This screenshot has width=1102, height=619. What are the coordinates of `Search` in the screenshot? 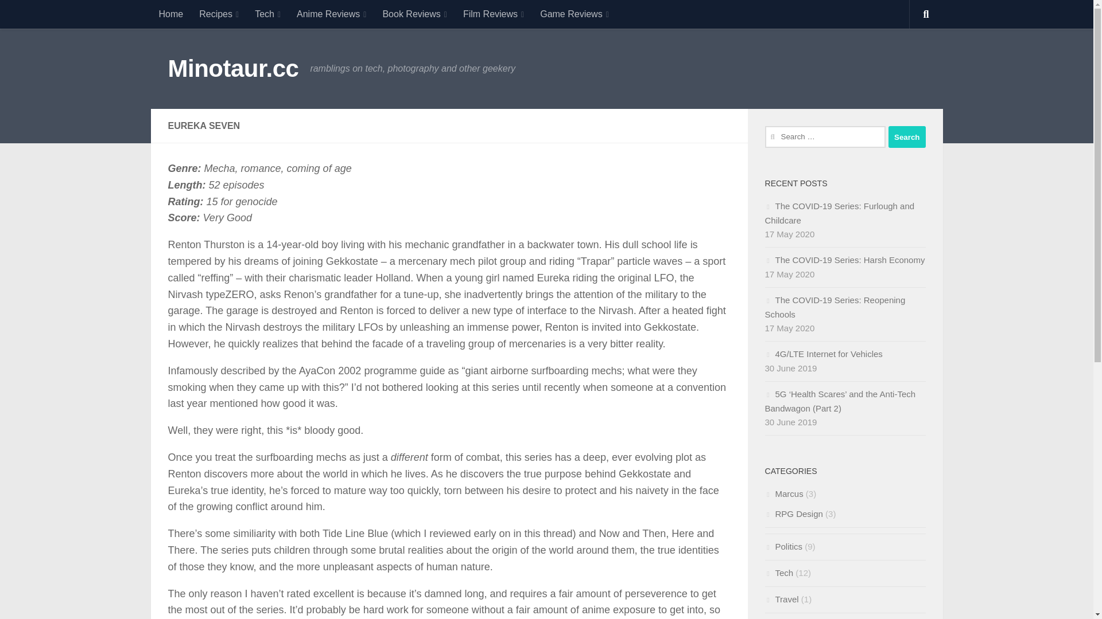 It's located at (907, 137).